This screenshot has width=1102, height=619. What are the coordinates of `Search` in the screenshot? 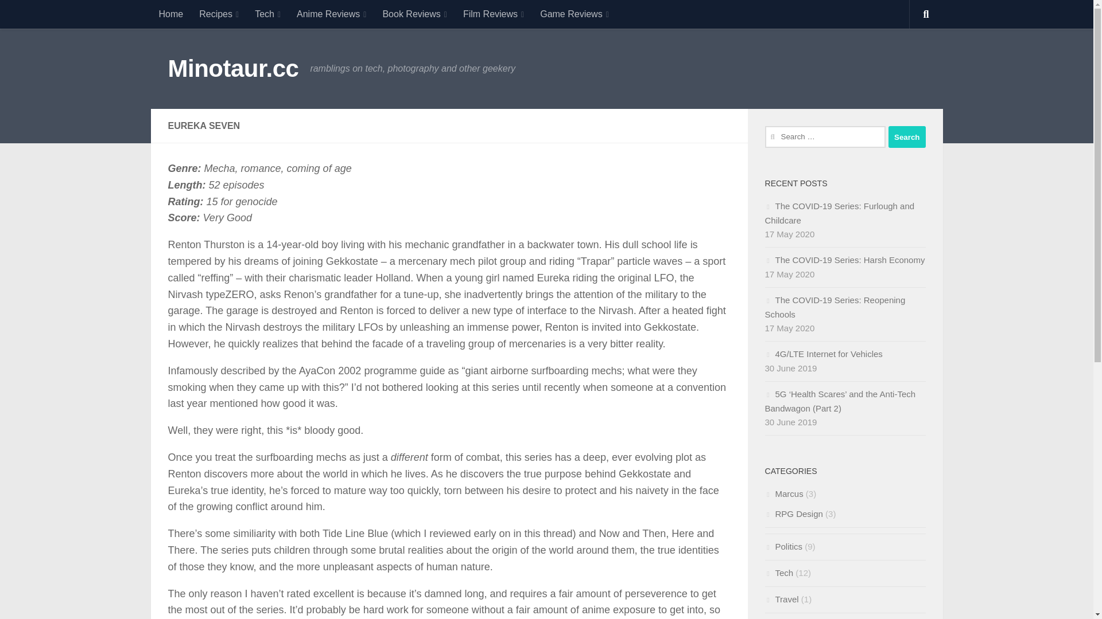 It's located at (907, 137).